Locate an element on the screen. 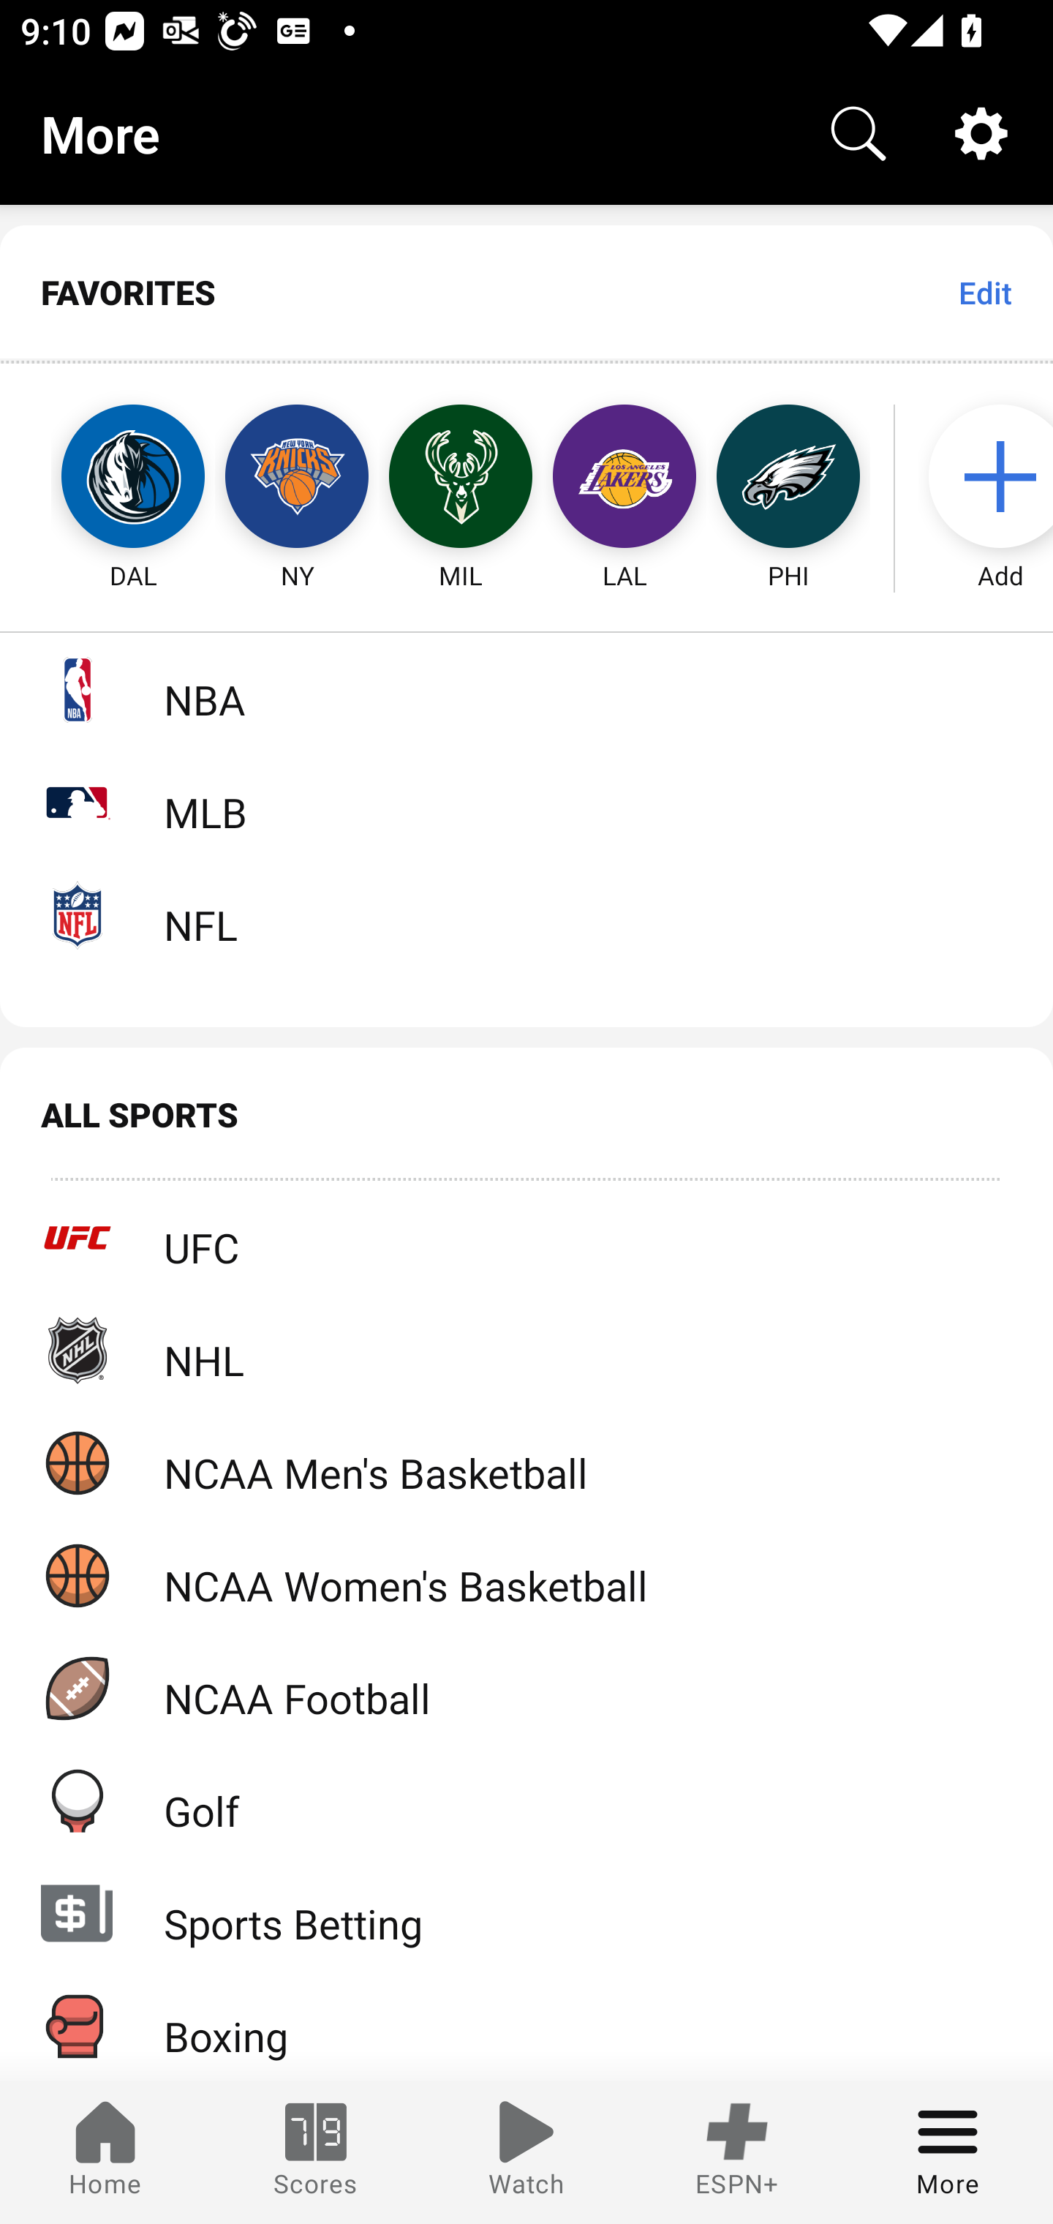  NCAA Women's Basketball is located at coordinates (526, 1576).